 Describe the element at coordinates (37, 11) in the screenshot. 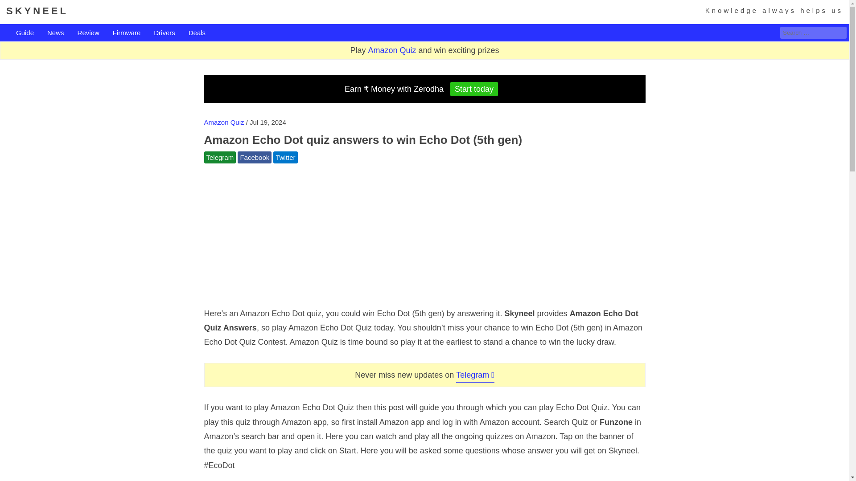

I see `Skyneel Home` at that location.